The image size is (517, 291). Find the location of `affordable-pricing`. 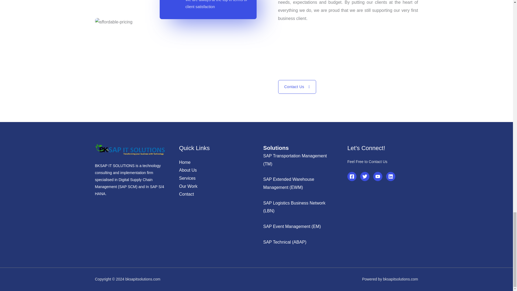

affordable-pricing is located at coordinates (167, 22).